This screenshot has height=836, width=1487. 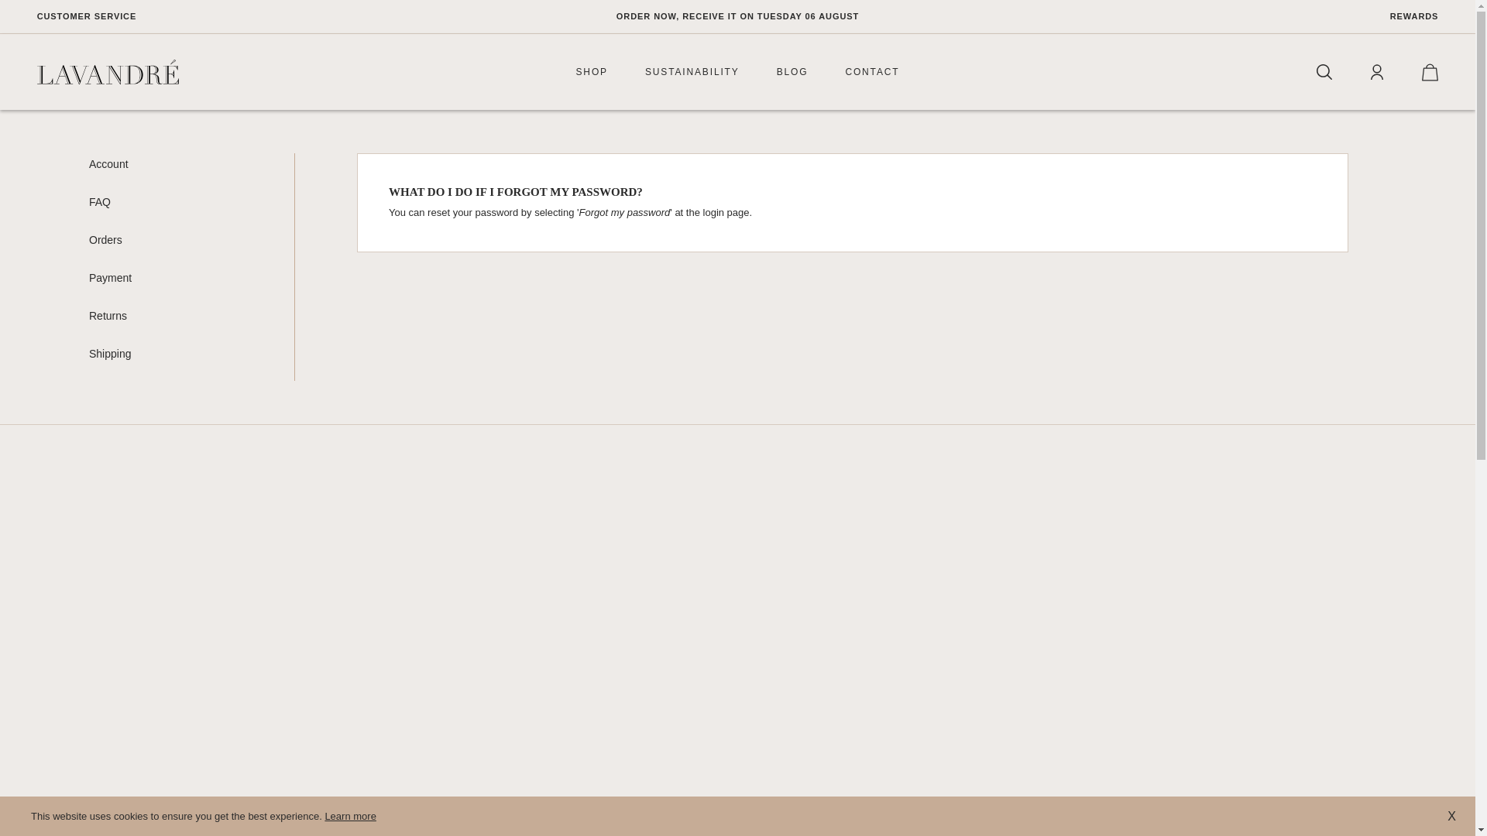 I want to click on Payment, so click(x=110, y=277).